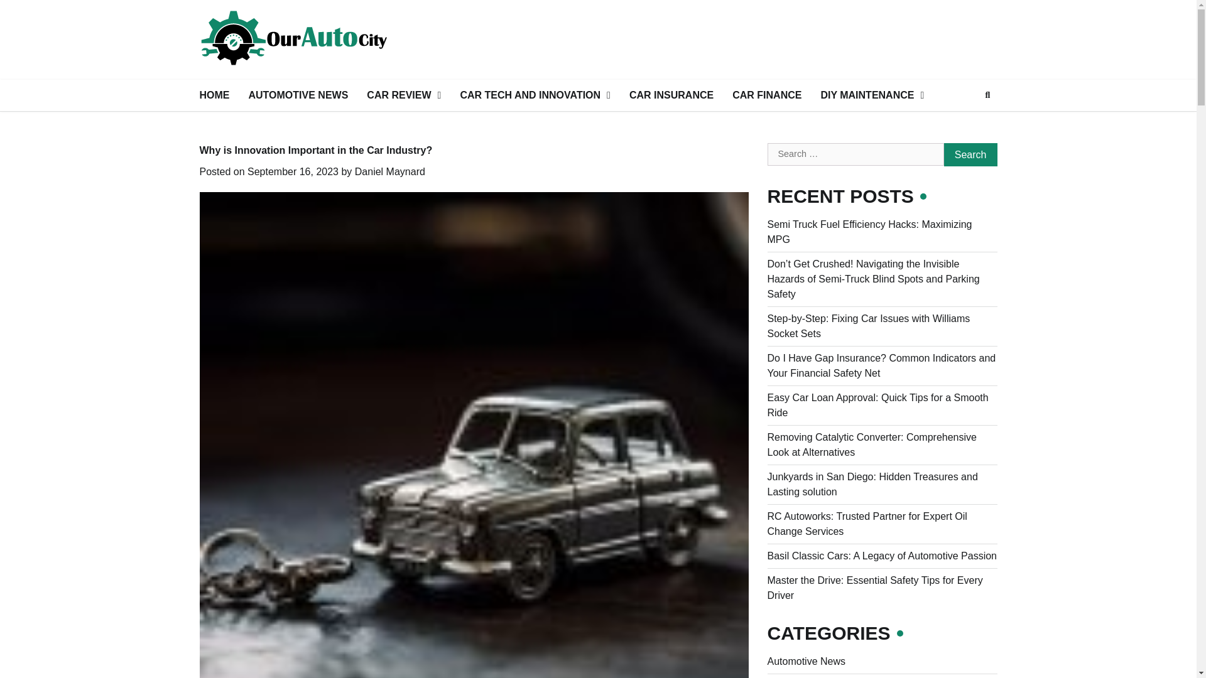  What do you see at coordinates (970, 154) in the screenshot?
I see `Search` at bounding box center [970, 154].